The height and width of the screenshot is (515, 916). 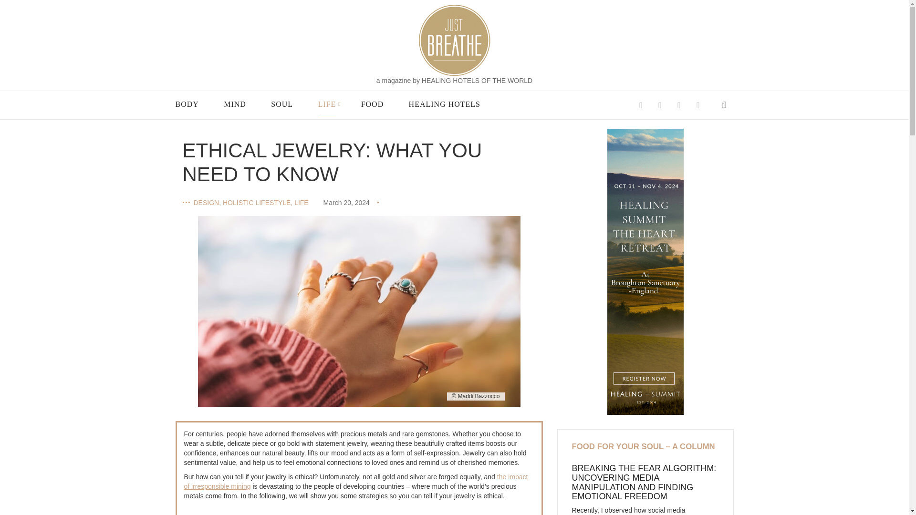 I want to click on MIND, so click(x=235, y=104).